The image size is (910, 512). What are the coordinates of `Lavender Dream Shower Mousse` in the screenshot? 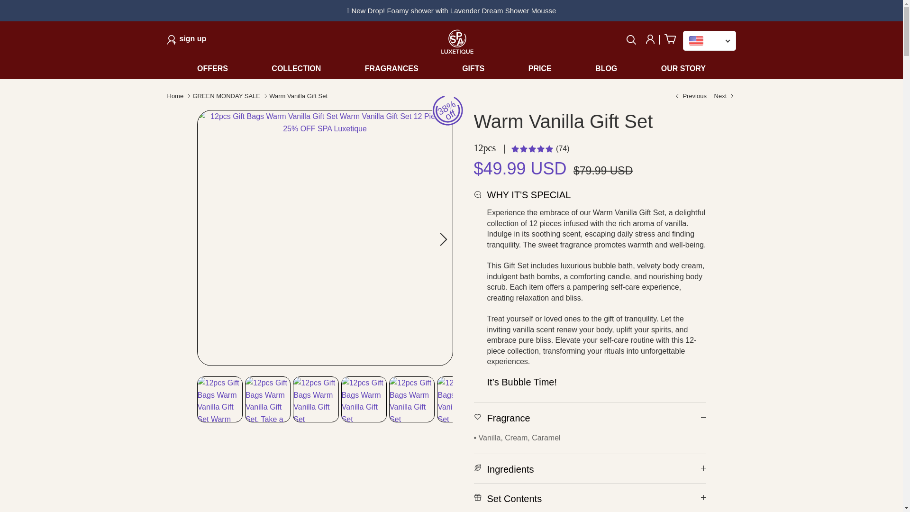 It's located at (650, 40).